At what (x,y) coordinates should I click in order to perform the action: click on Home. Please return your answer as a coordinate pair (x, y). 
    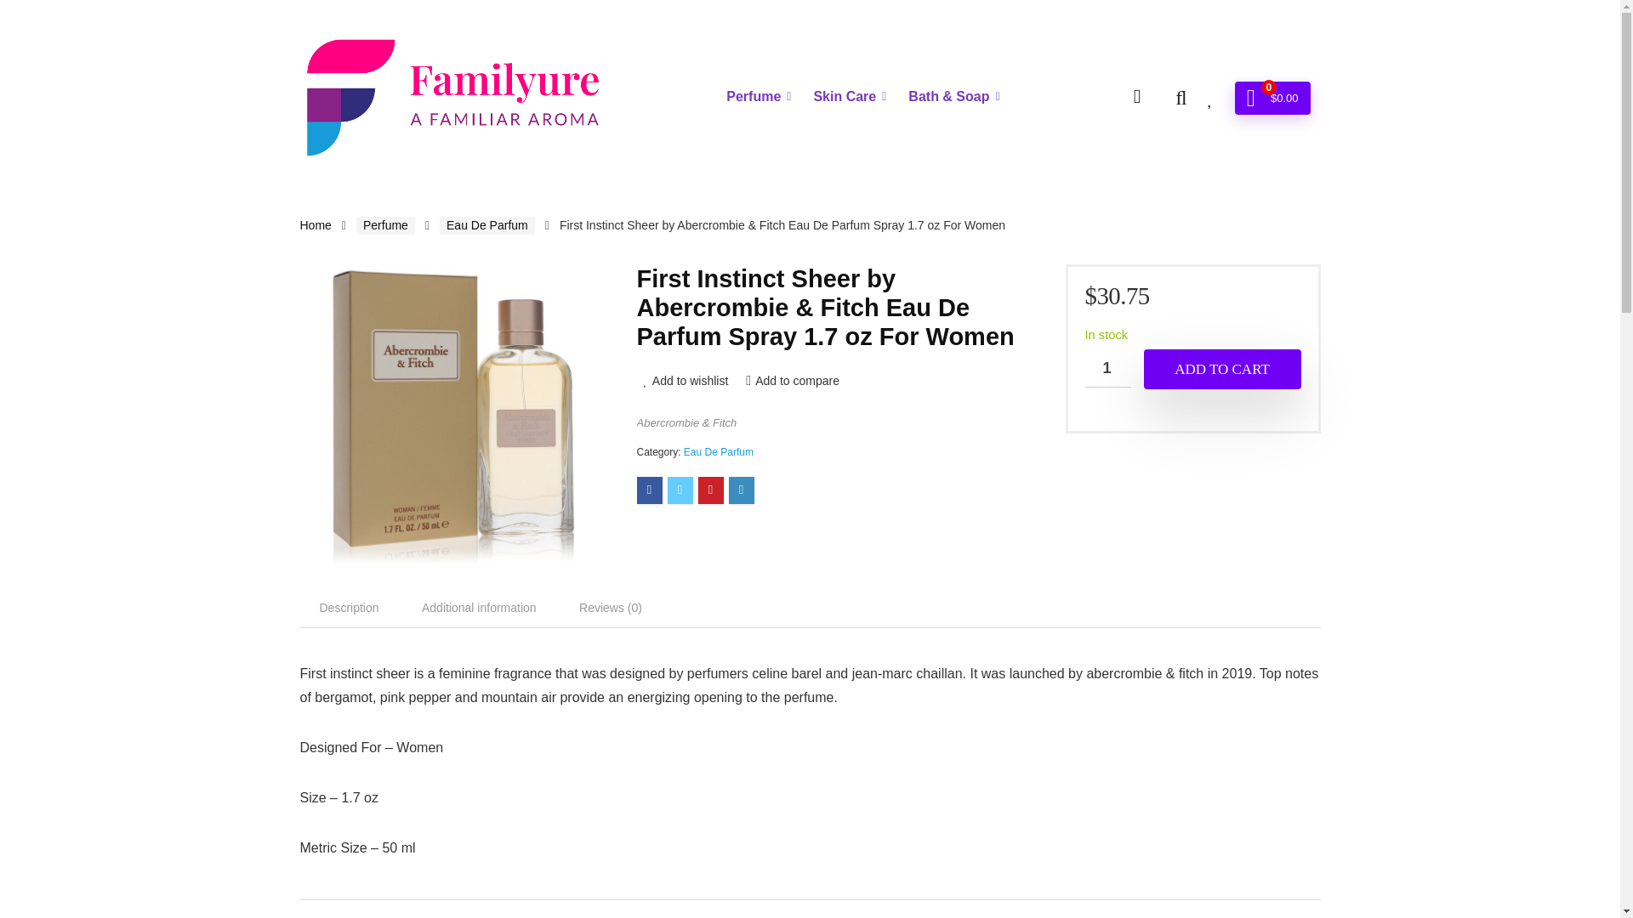
    Looking at the image, I should click on (315, 225).